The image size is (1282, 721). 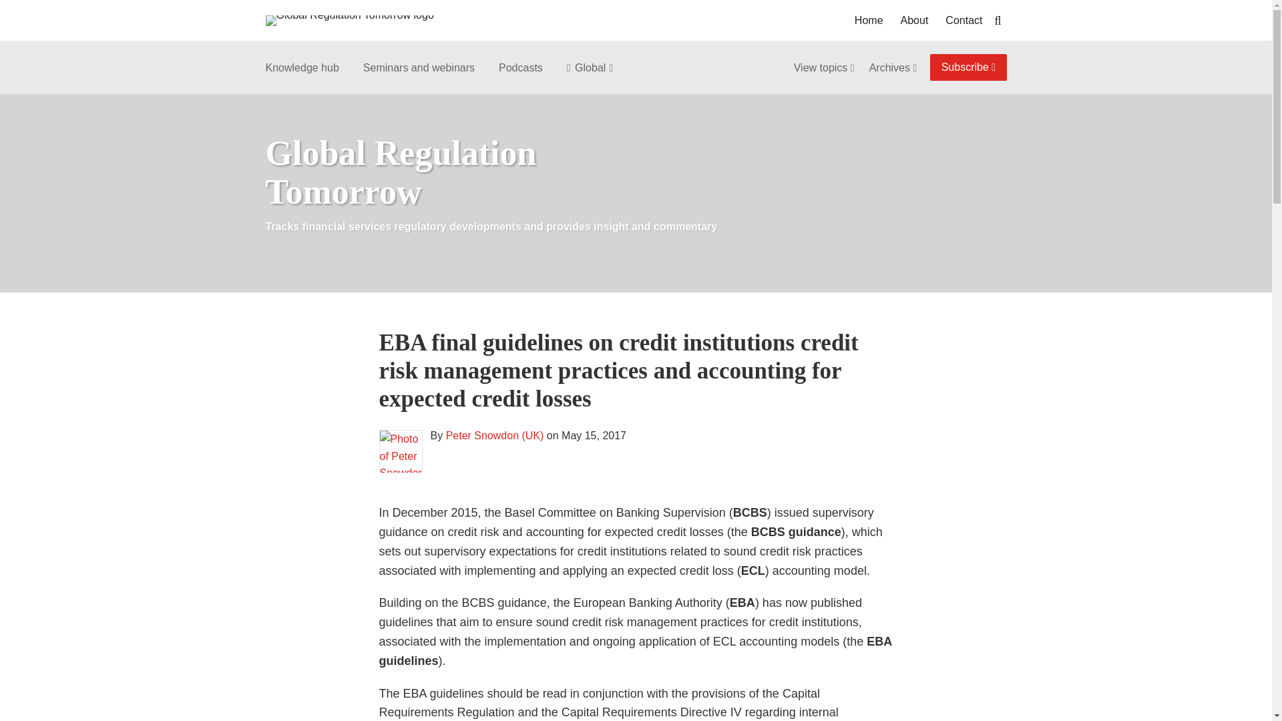 I want to click on Global, so click(x=586, y=68).